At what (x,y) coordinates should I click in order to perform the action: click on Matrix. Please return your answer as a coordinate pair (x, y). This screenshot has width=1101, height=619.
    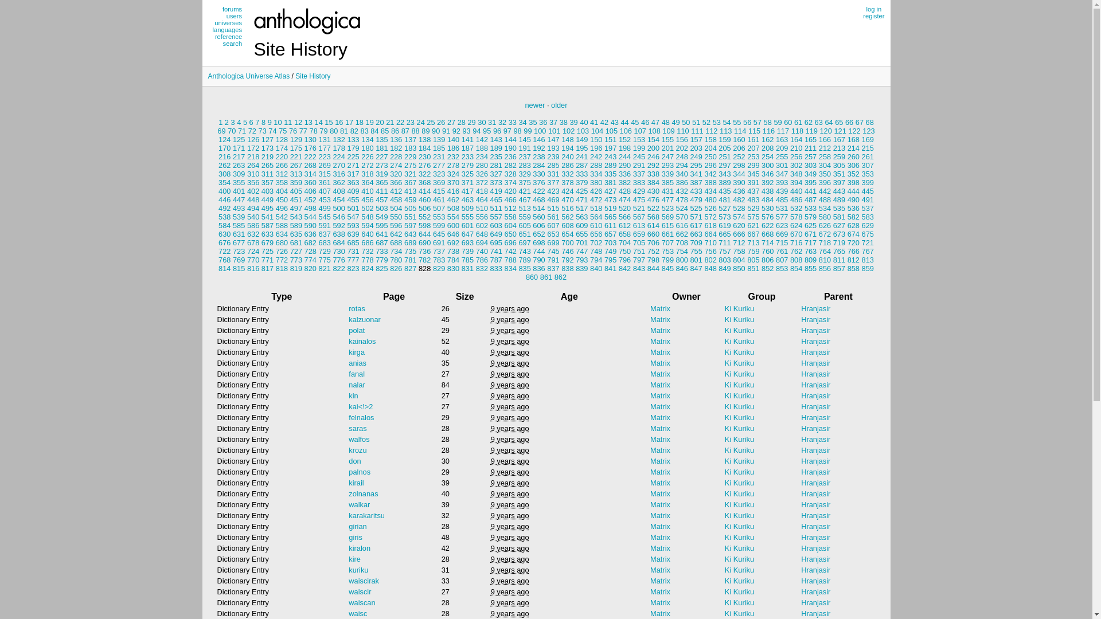
    Looking at the image, I should click on (661, 374).